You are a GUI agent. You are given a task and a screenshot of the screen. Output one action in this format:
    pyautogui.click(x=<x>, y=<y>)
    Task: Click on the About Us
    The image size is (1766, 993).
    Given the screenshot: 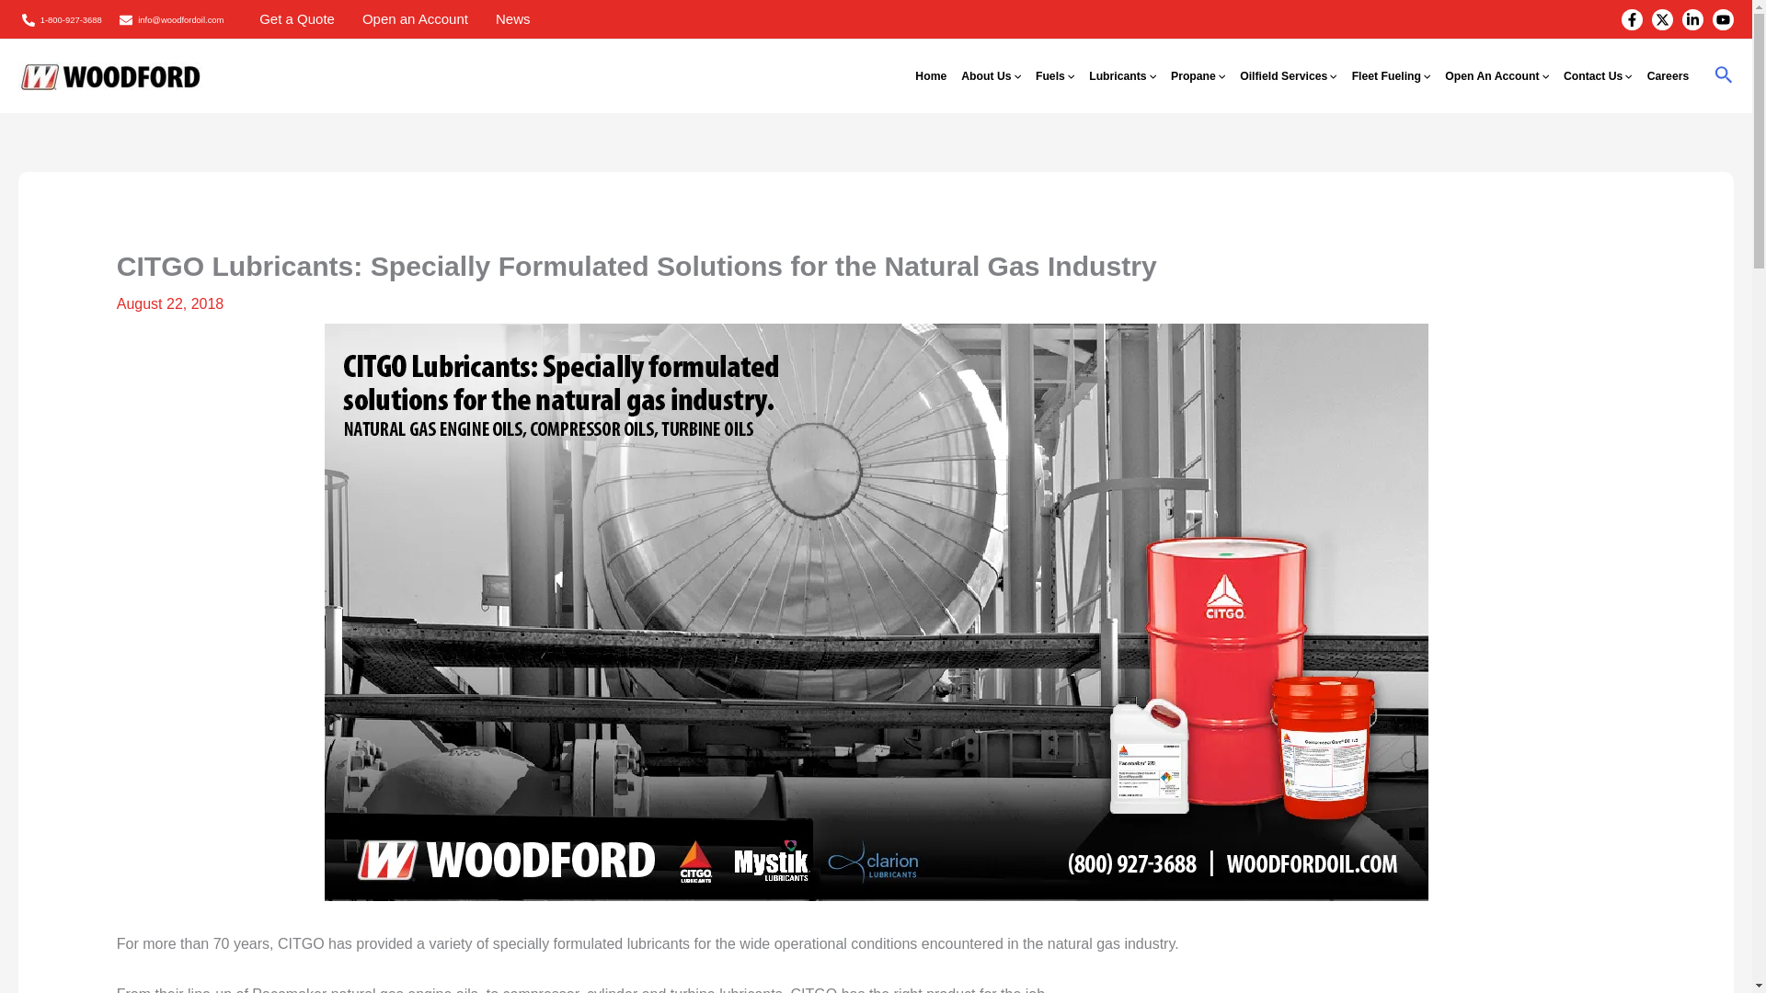 What is the action you would take?
    pyautogui.click(x=990, y=76)
    